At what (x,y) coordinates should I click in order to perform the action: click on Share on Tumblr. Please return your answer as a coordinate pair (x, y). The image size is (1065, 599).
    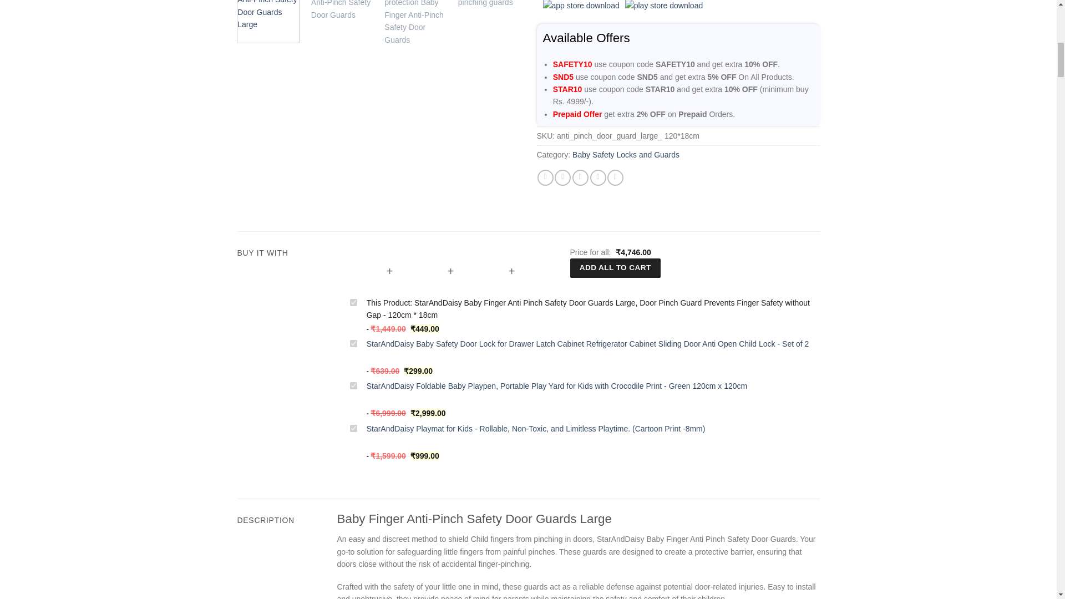
    Looking at the image, I should click on (615, 177).